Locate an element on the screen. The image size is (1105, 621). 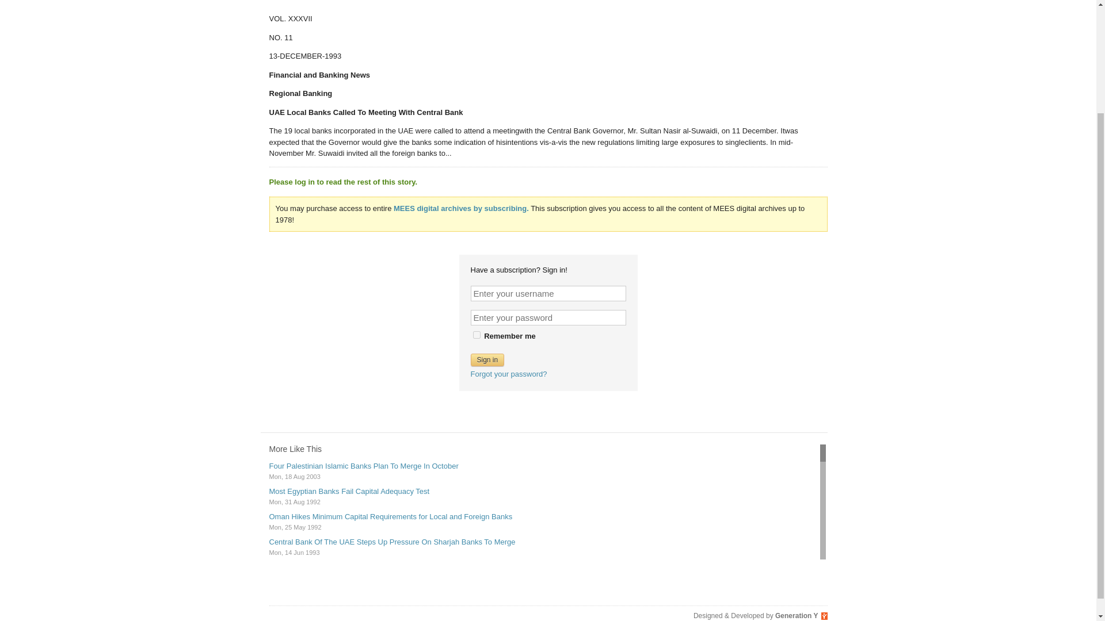
MEES digital archives by subscribing. is located at coordinates (461, 208).